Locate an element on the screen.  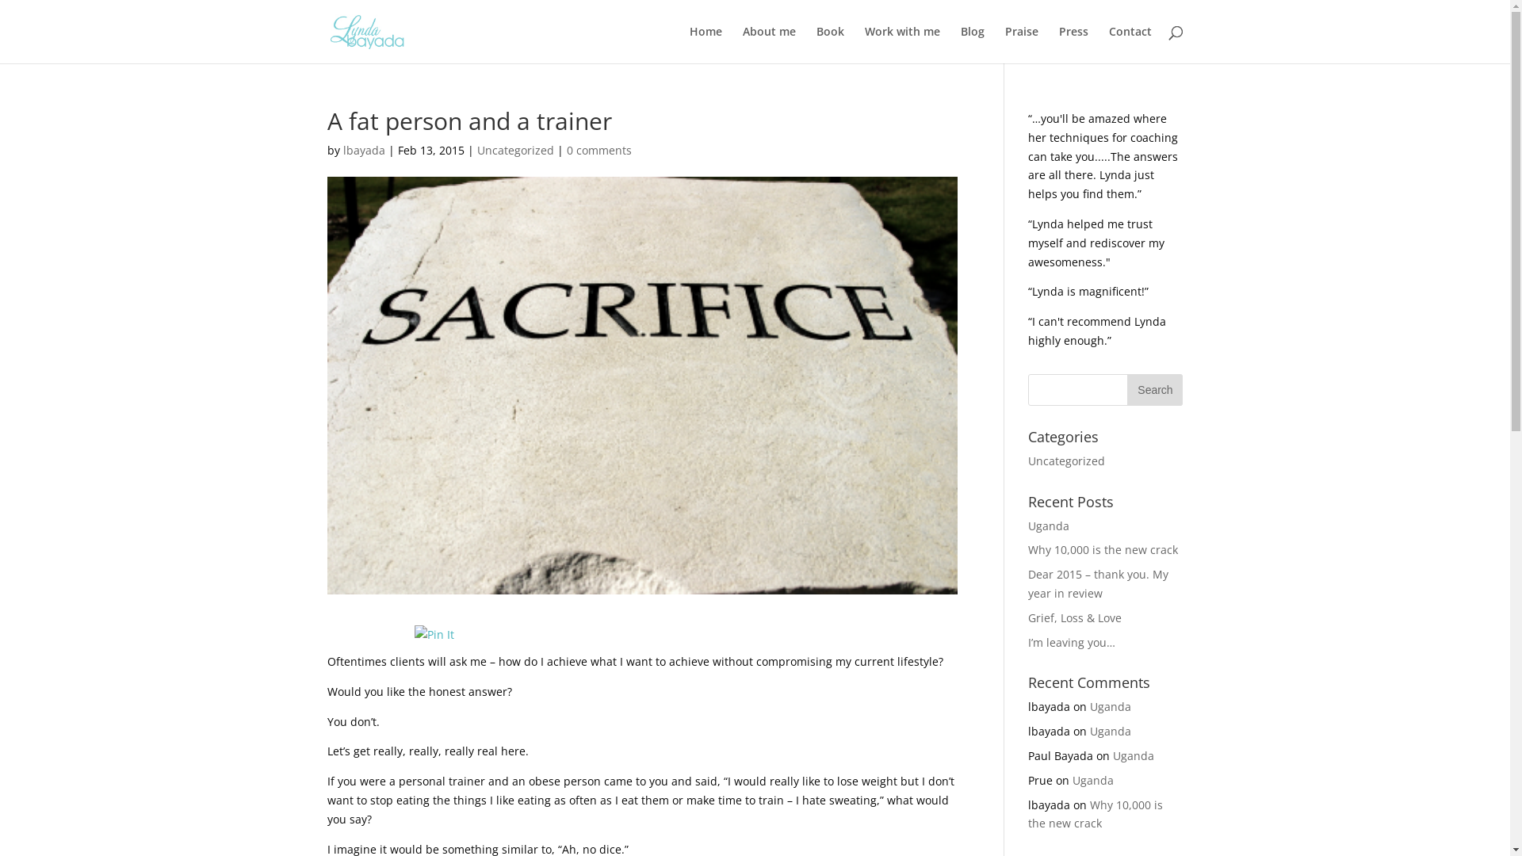
Search is located at coordinates (1155, 390).